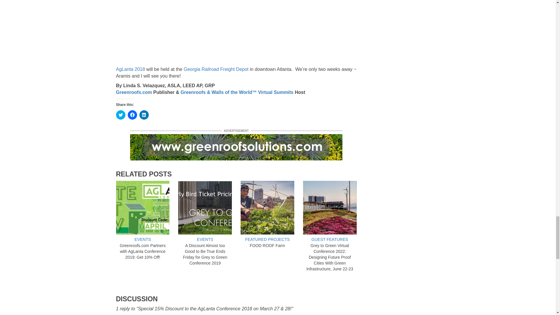 This screenshot has width=560, height=315. I want to click on Click to share on Facebook, so click(132, 115).